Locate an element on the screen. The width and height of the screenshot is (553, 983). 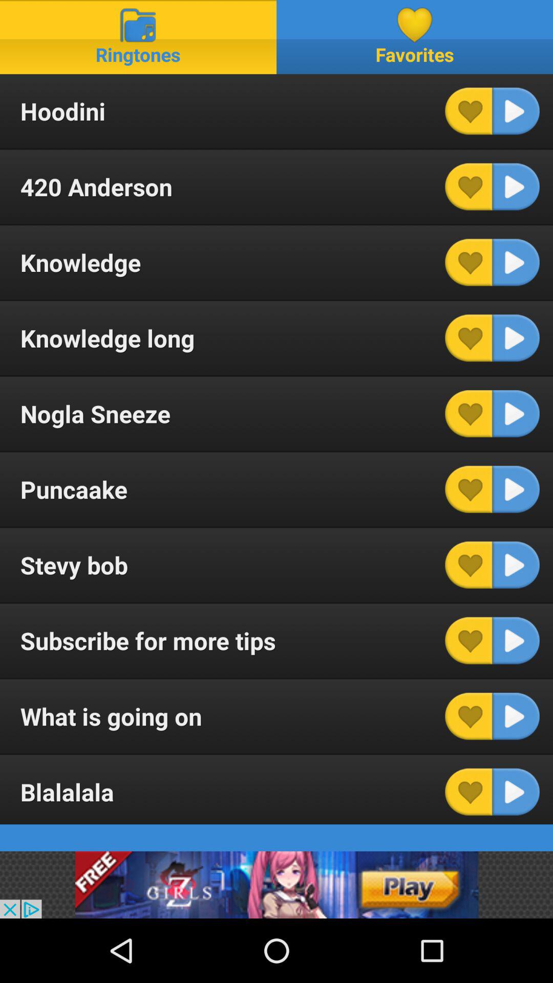
play this game free is located at coordinates (276, 885).